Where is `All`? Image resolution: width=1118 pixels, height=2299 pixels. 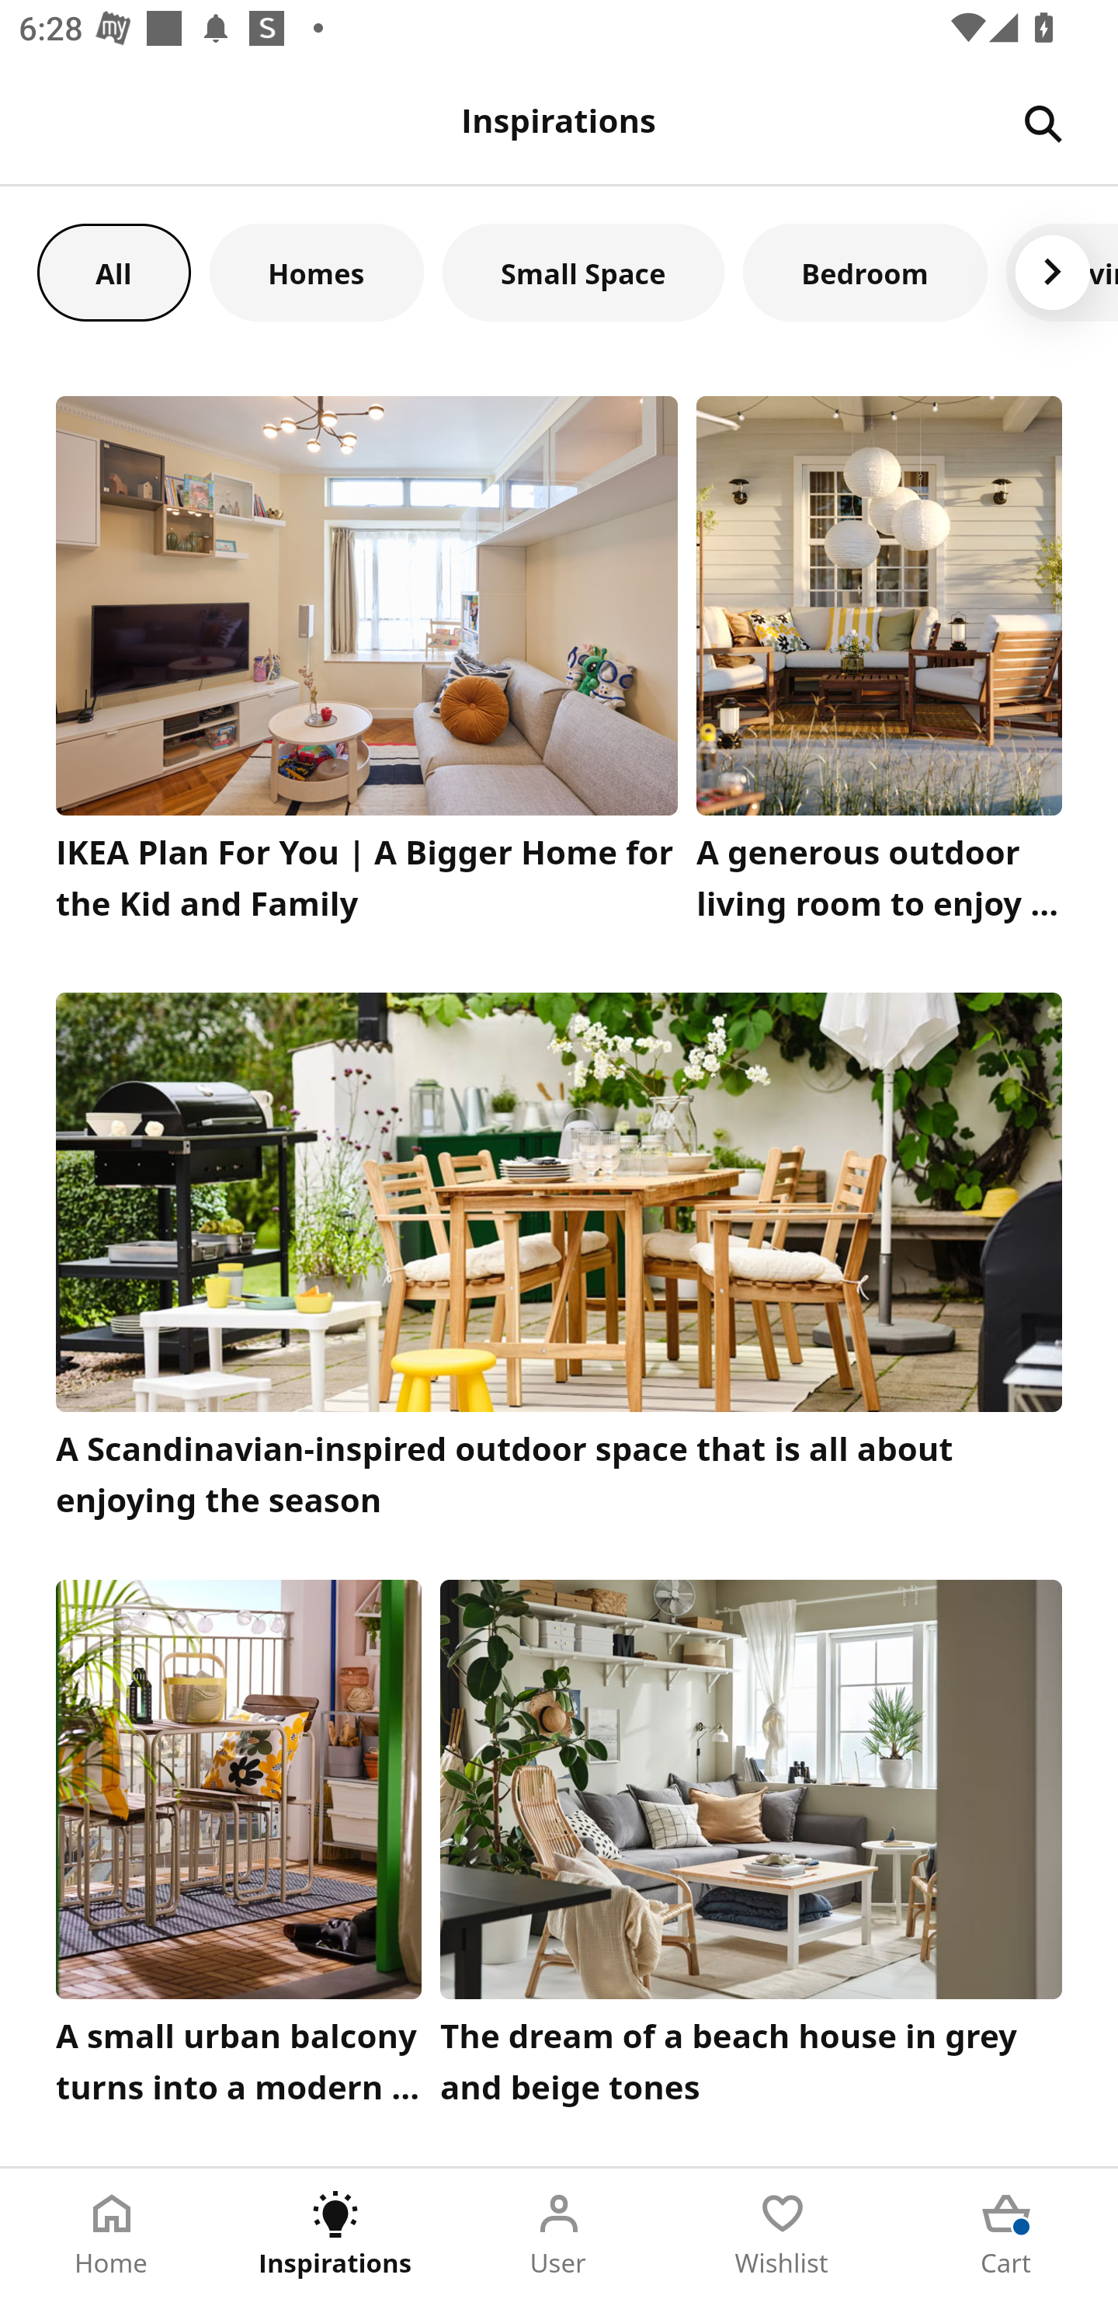
All is located at coordinates (113, 272).